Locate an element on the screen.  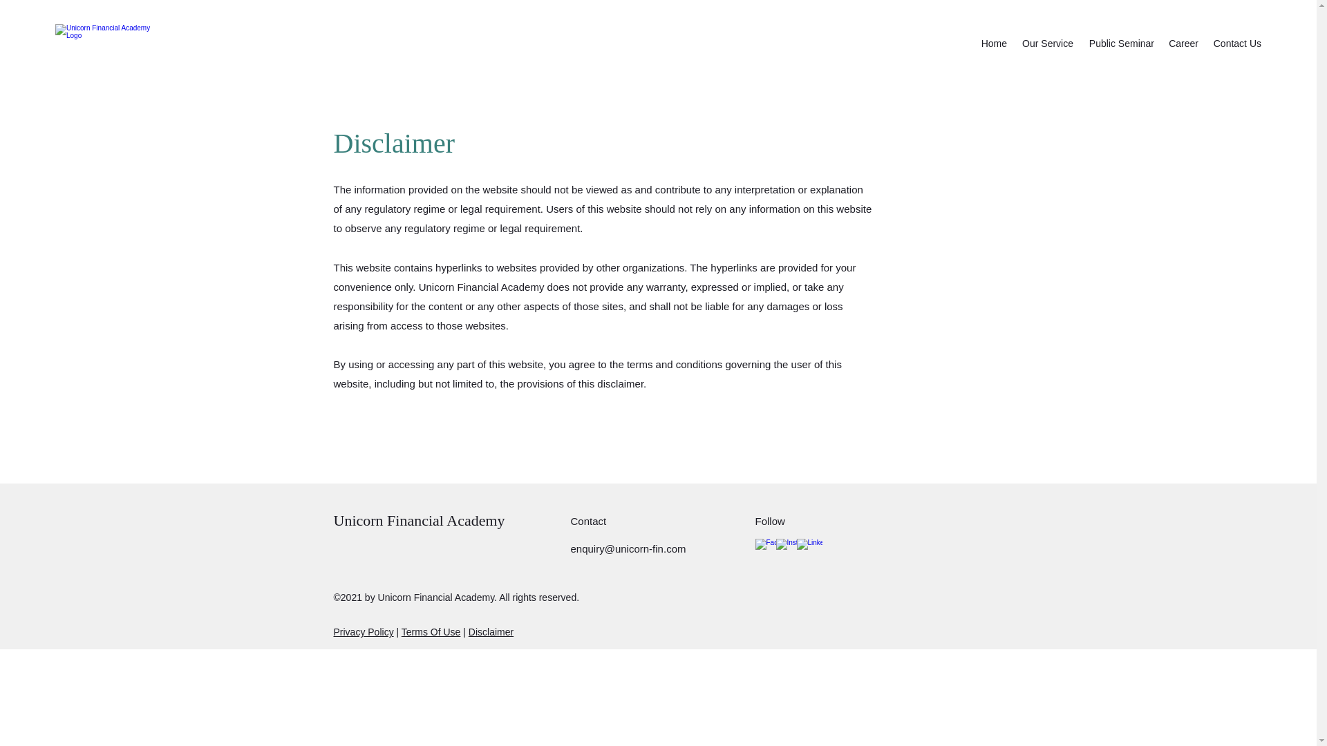
Contact Us is located at coordinates (1236, 43).